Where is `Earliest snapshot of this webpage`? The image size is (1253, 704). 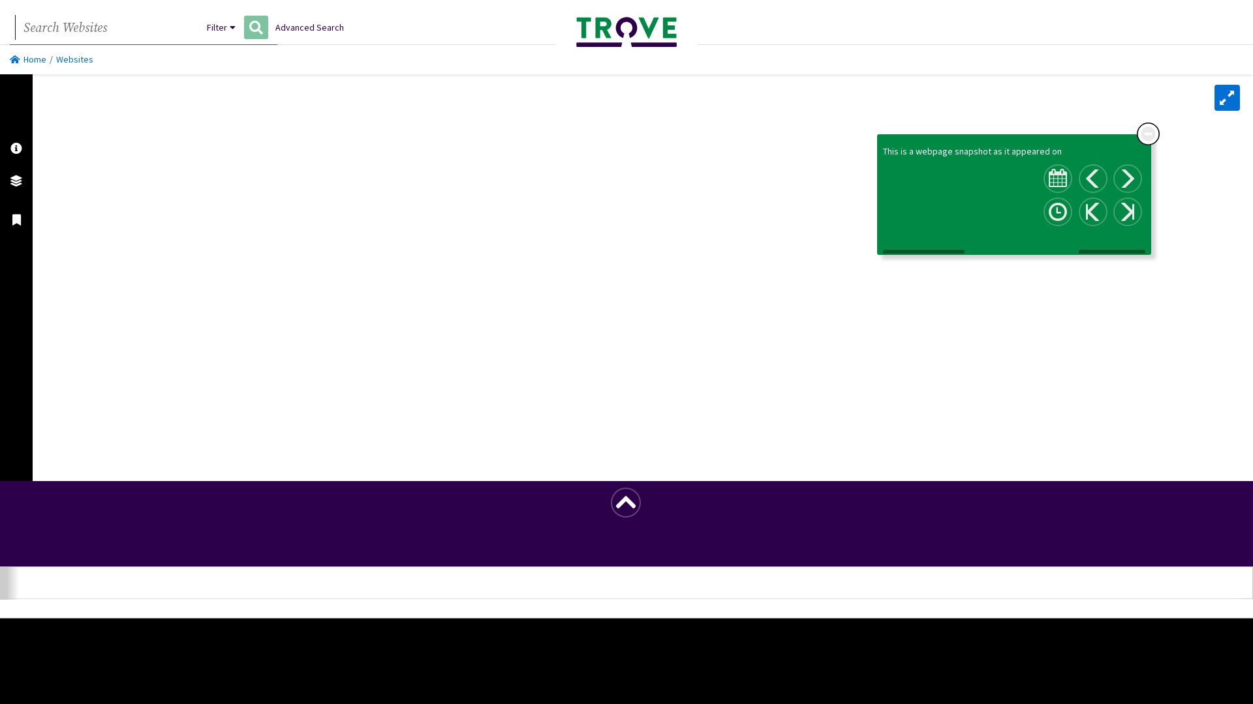 Earliest snapshot of this webpage is located at coordinates (1093, 212).